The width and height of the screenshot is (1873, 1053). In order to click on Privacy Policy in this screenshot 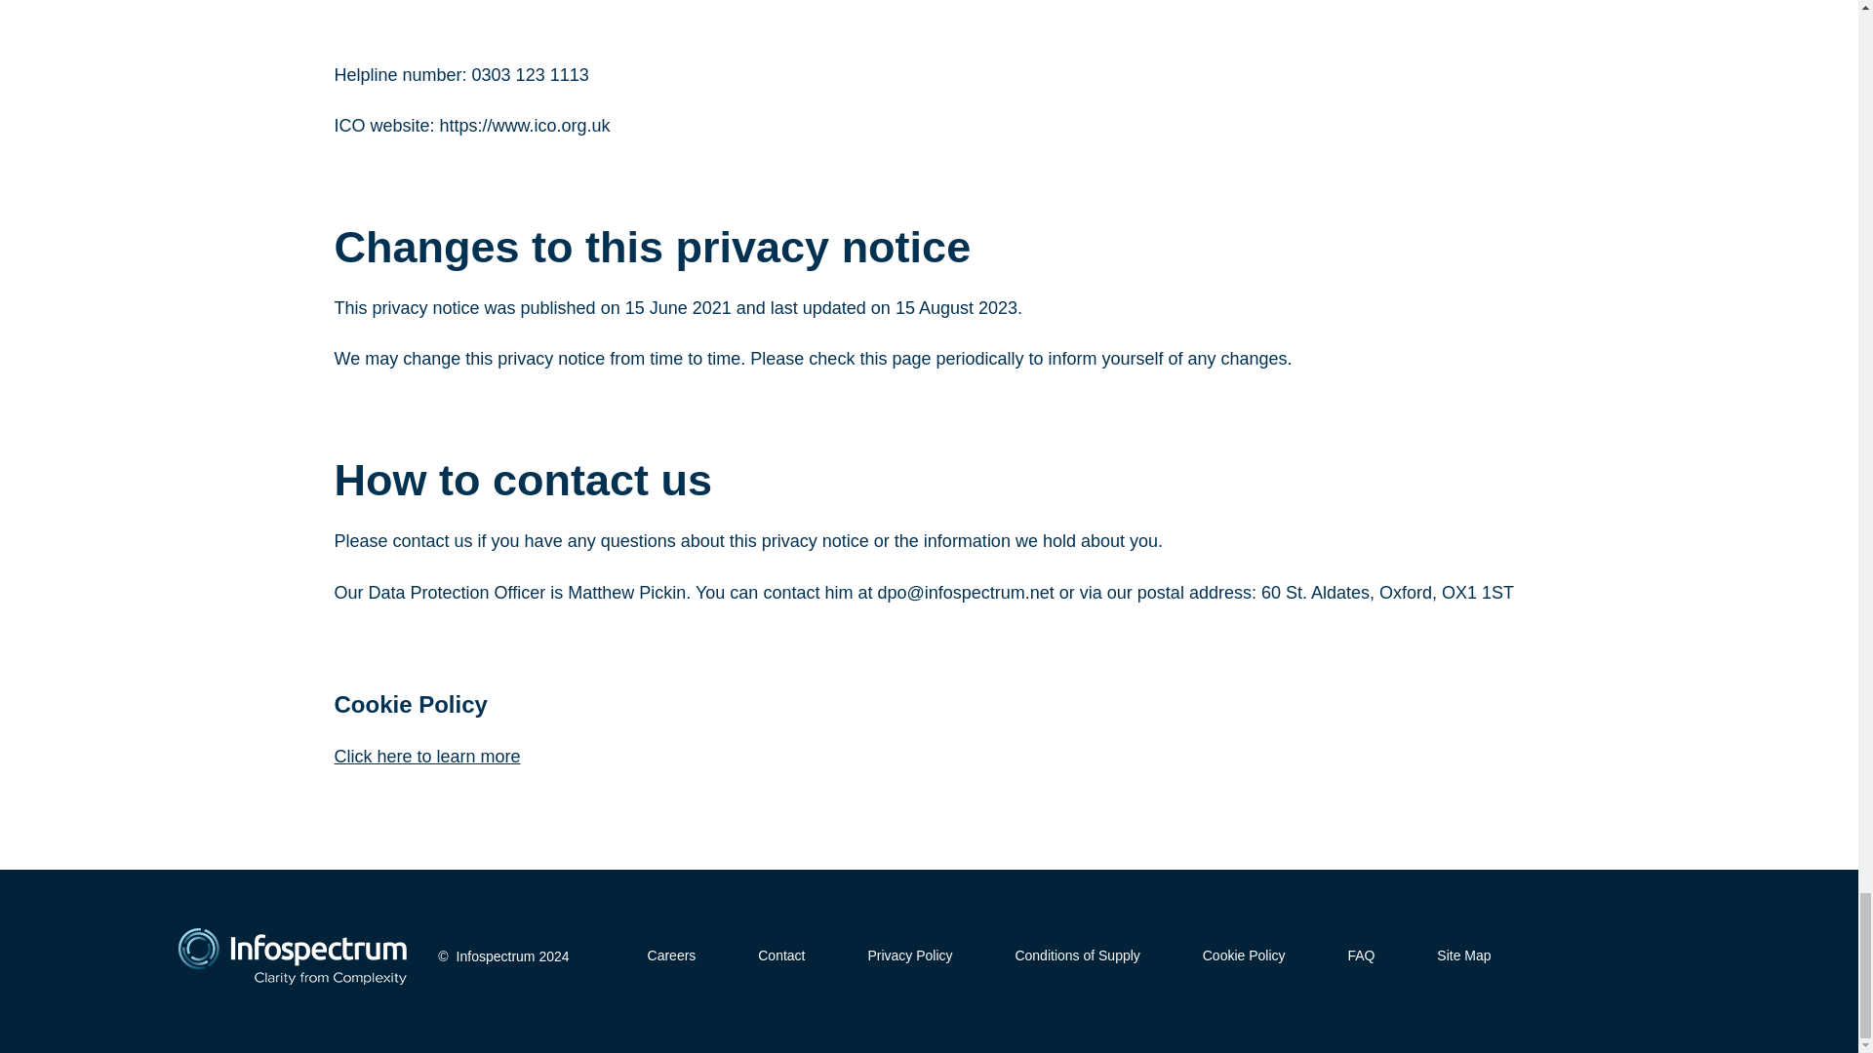, I will do `click(909, 955)`.